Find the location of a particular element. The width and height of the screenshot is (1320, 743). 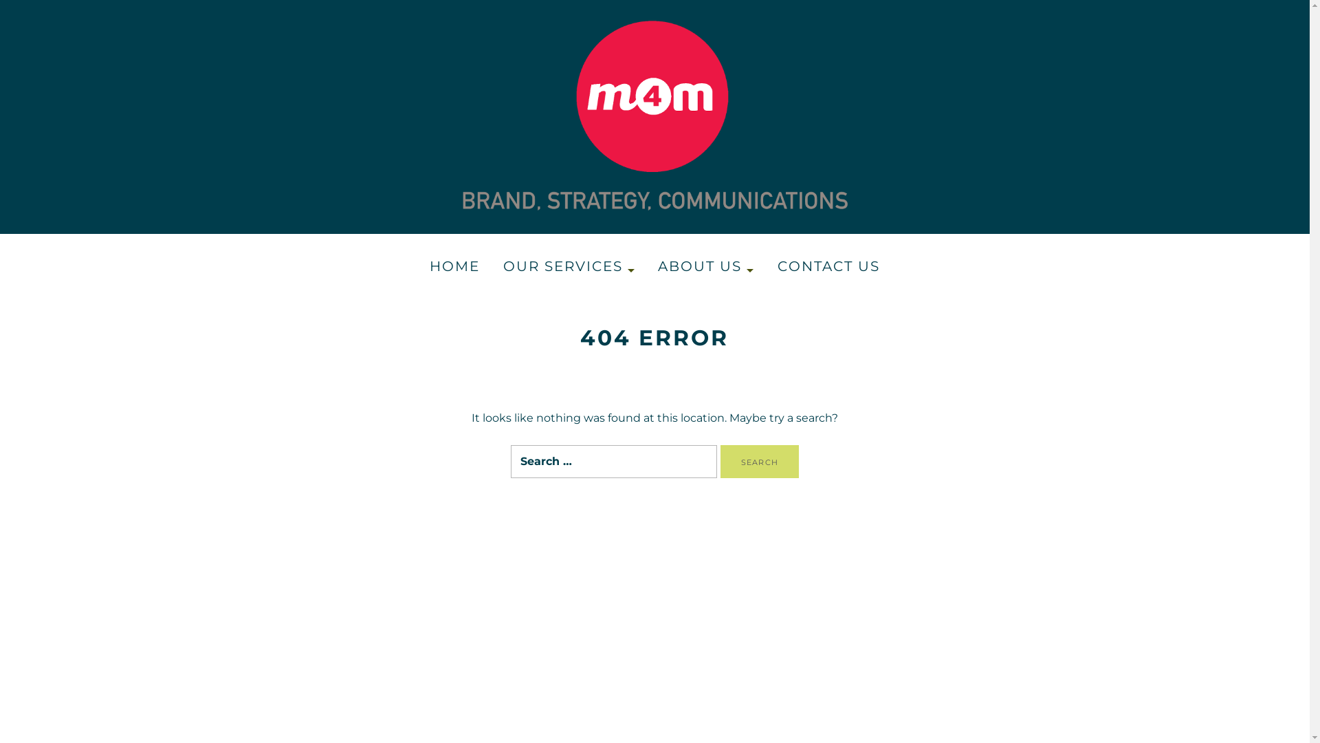

Search is located at coordinates (760, 462).